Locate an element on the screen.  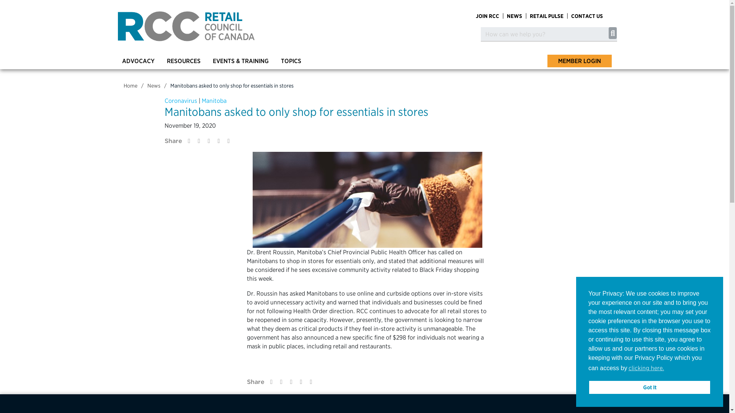
RETAIL PULSE is located at coordinates (547, 16).